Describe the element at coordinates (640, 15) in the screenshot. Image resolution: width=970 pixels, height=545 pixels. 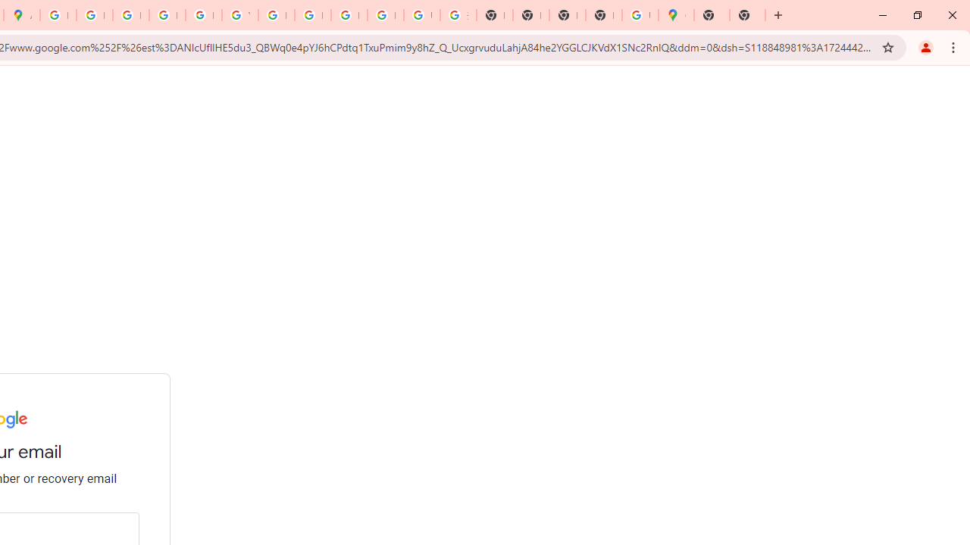
I see `Use Google Maps in Space - Google Maps Help` at that location.